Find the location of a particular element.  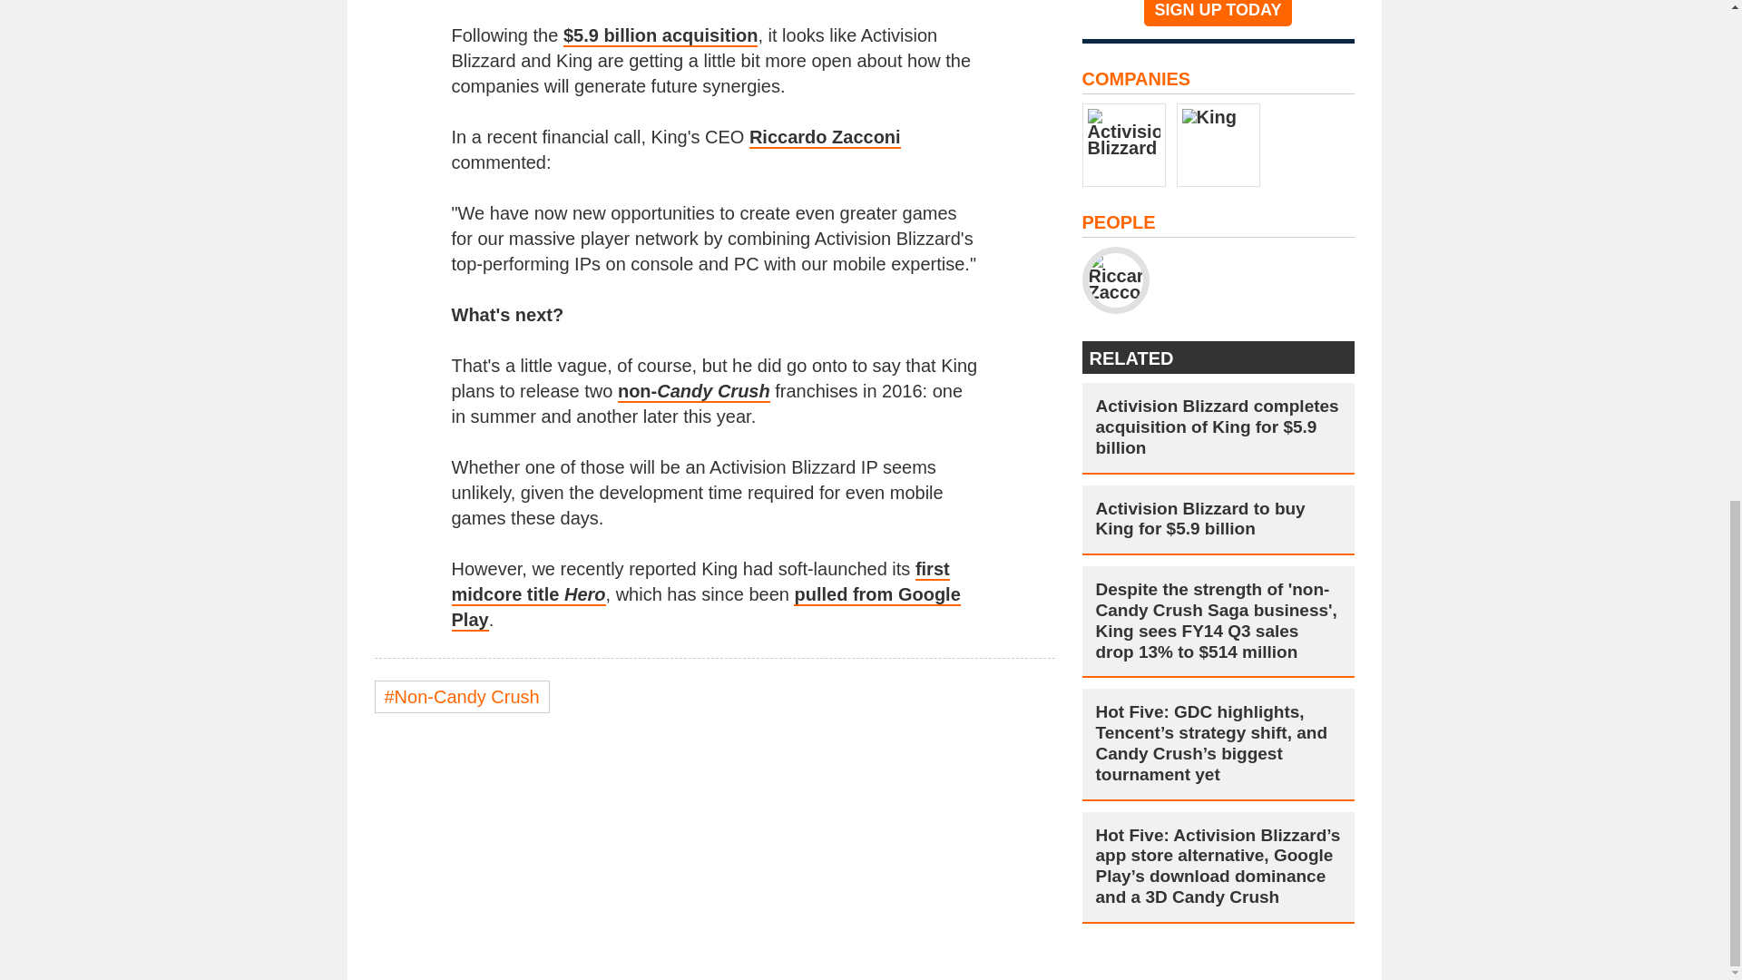

first midcore title Hero is located at coordinates (700, 583).